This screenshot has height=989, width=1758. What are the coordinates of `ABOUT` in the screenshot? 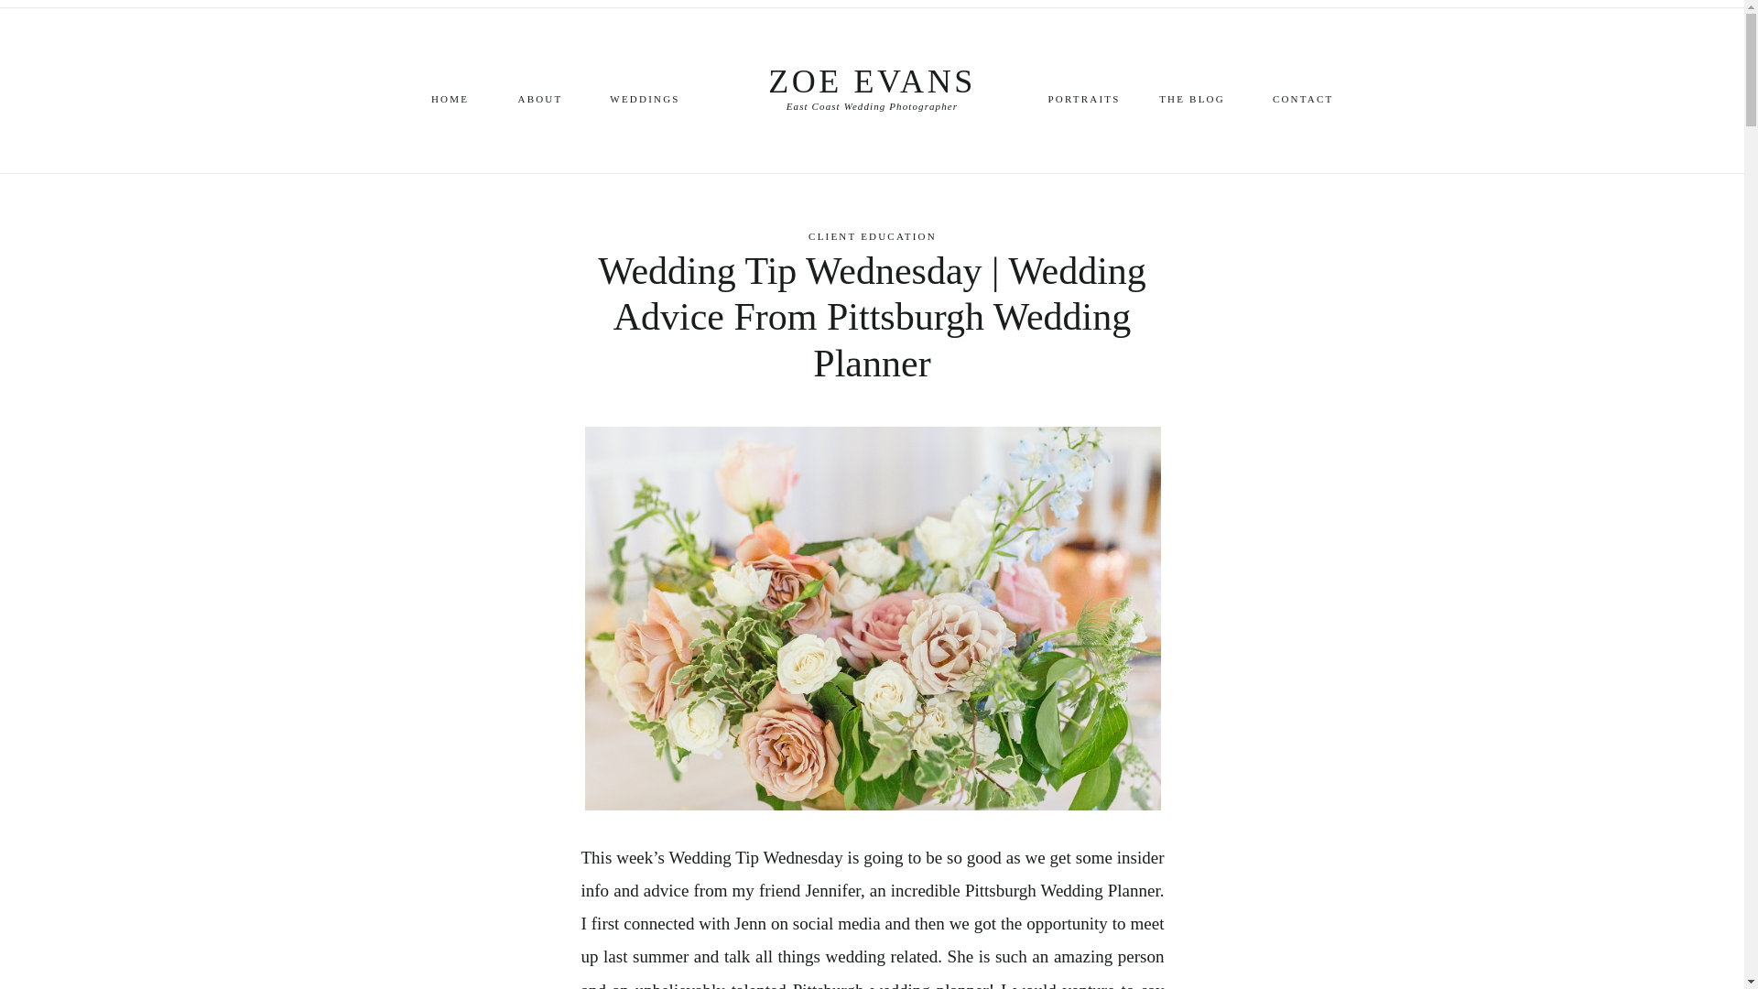 It's located at (540, 97).